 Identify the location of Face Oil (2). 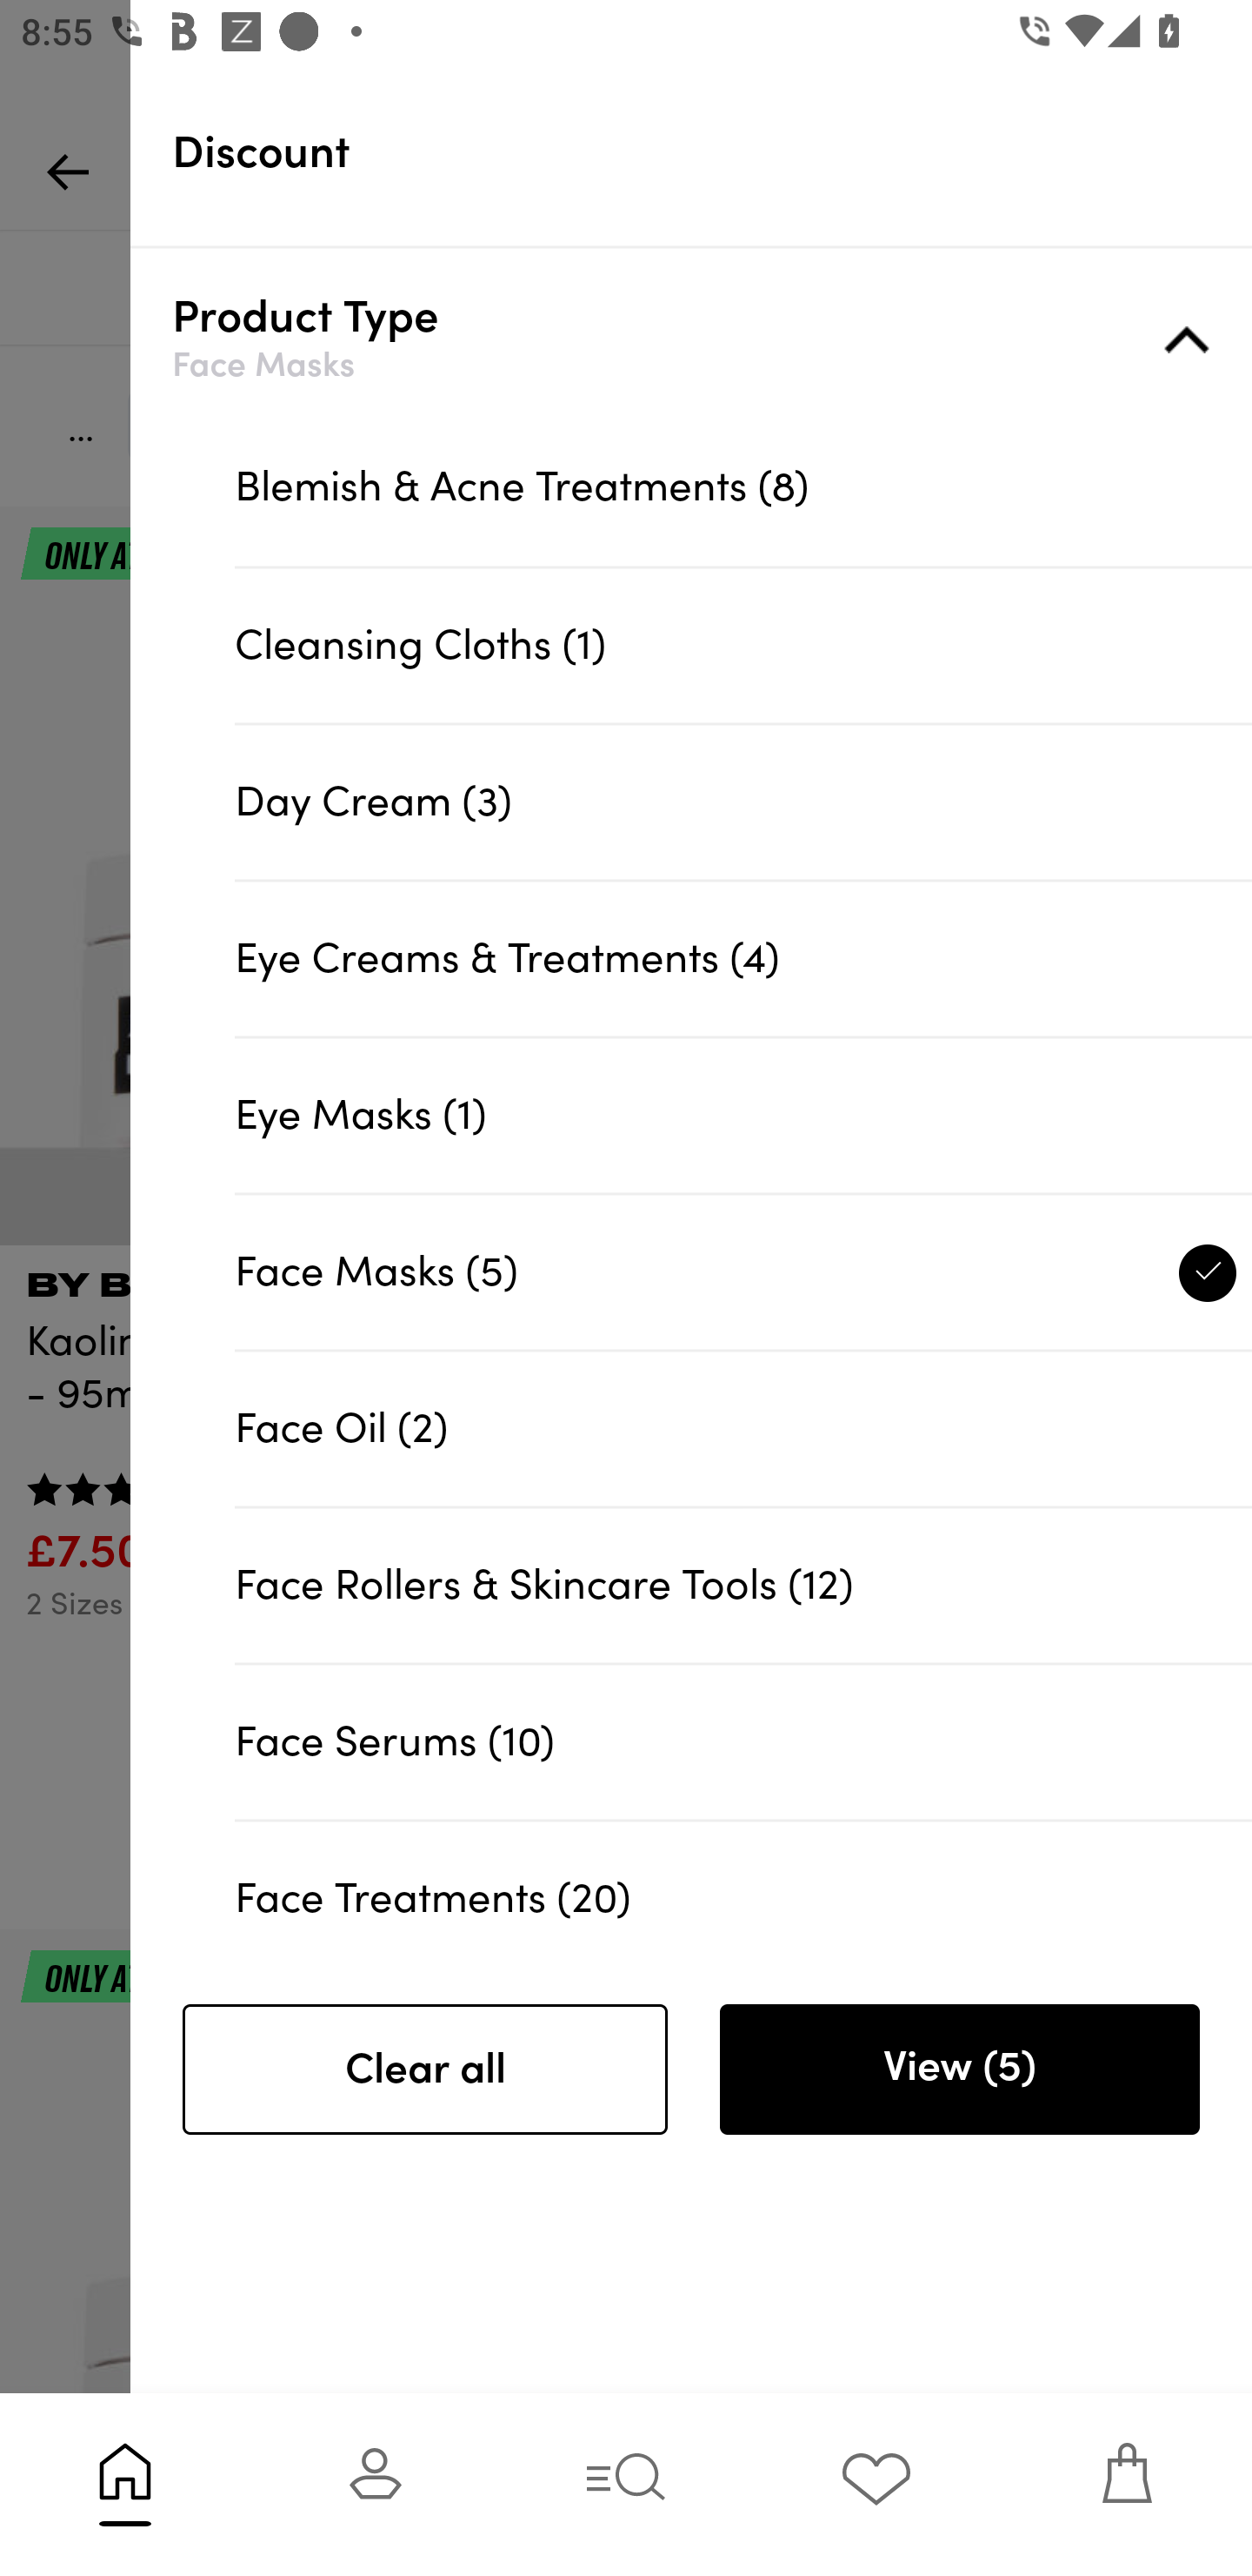
(743, 1428).